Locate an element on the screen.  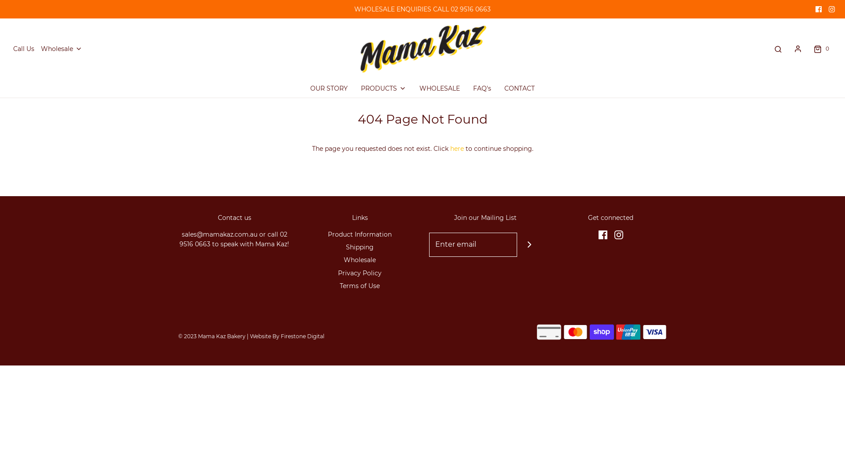
WHOLESALE is located at coordinates (440, 88).